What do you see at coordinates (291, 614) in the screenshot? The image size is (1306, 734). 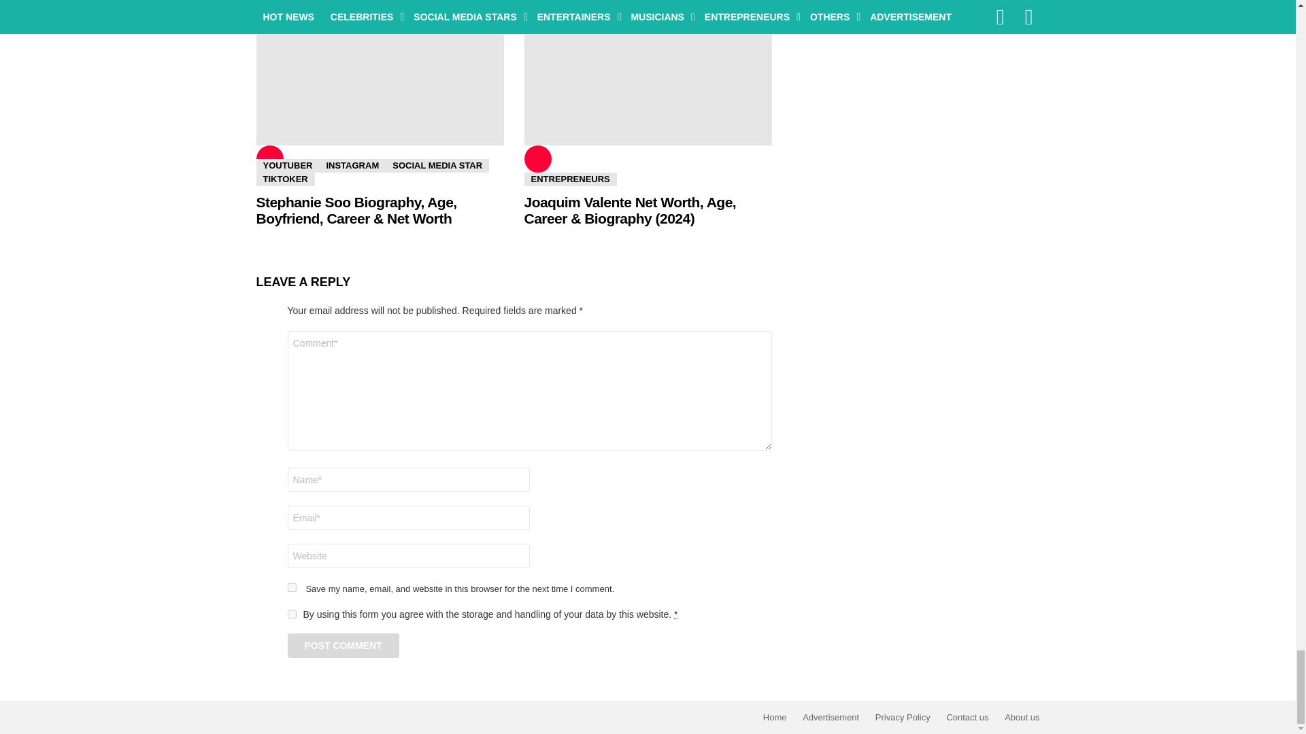 I see `1` at bounding box center [291, 614].